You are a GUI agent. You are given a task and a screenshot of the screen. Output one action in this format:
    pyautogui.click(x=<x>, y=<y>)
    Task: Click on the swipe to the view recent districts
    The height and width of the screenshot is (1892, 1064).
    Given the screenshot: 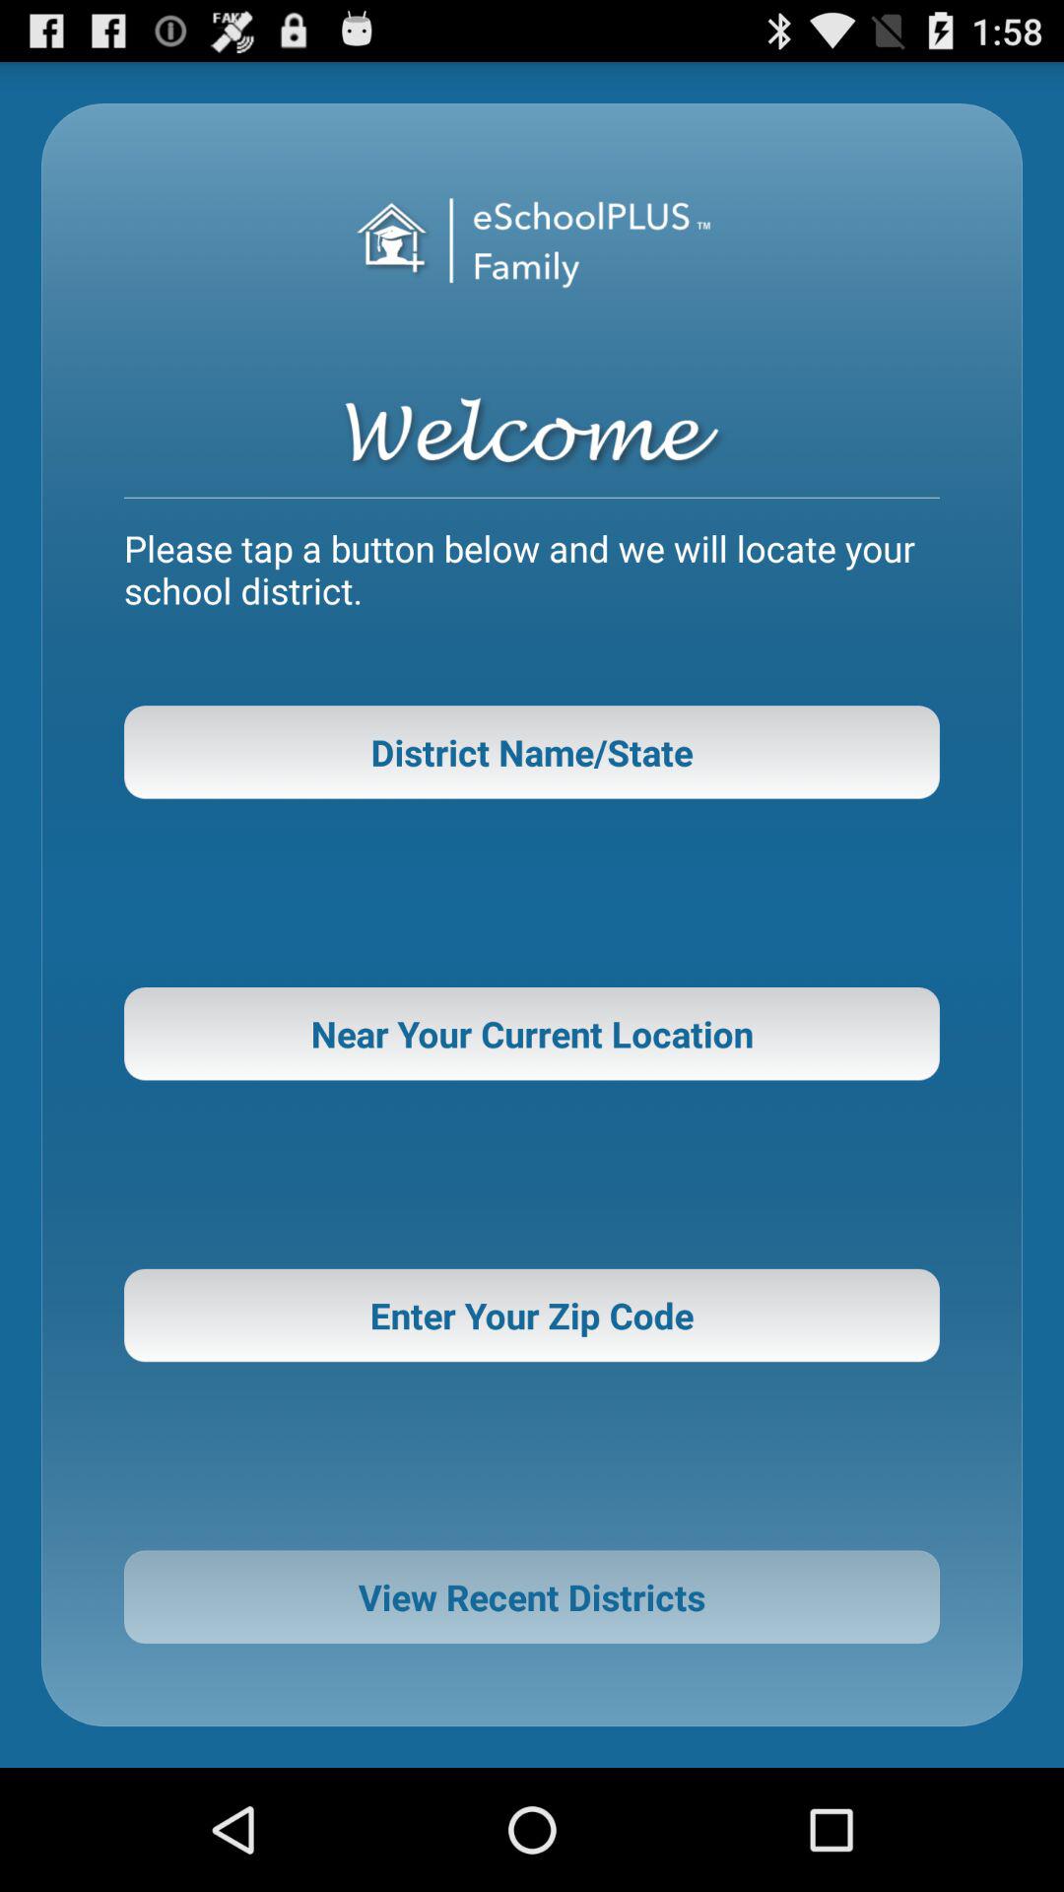 What is the action you would take?
    pyautogui.click(x=532, y=1596)
    